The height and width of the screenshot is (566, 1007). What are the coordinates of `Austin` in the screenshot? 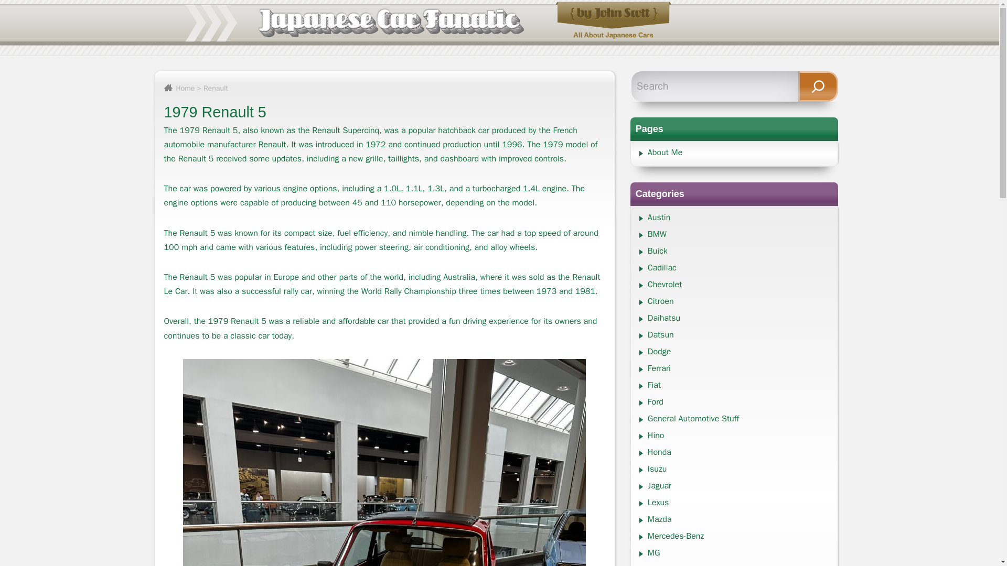 It's located at (659, 217).